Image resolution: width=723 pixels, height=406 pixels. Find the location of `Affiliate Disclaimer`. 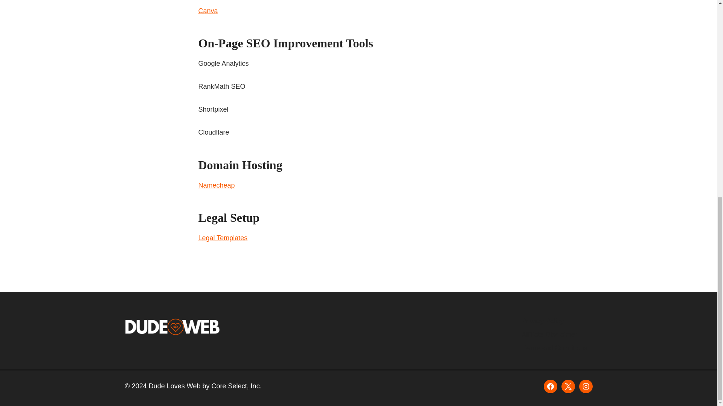

Affiliate Disclaimer is located at coordinates (557, 335).